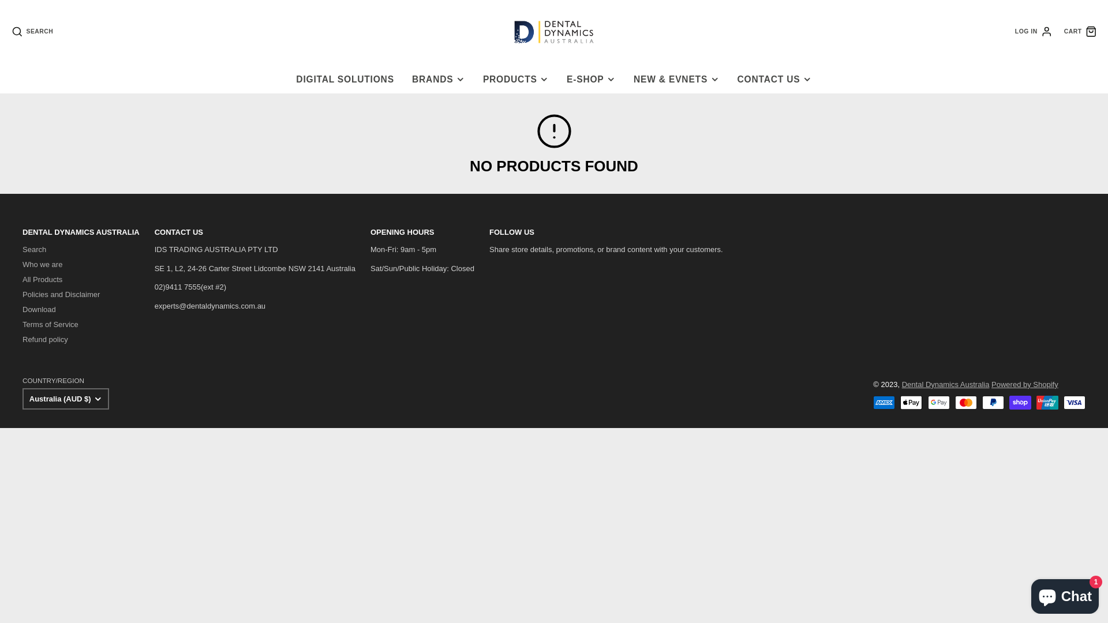 This screenshot has height=623, width=1108. Describe the element at coordinates (1025, 384) in the screenshot. I see `Powered by Shopify` at that location.